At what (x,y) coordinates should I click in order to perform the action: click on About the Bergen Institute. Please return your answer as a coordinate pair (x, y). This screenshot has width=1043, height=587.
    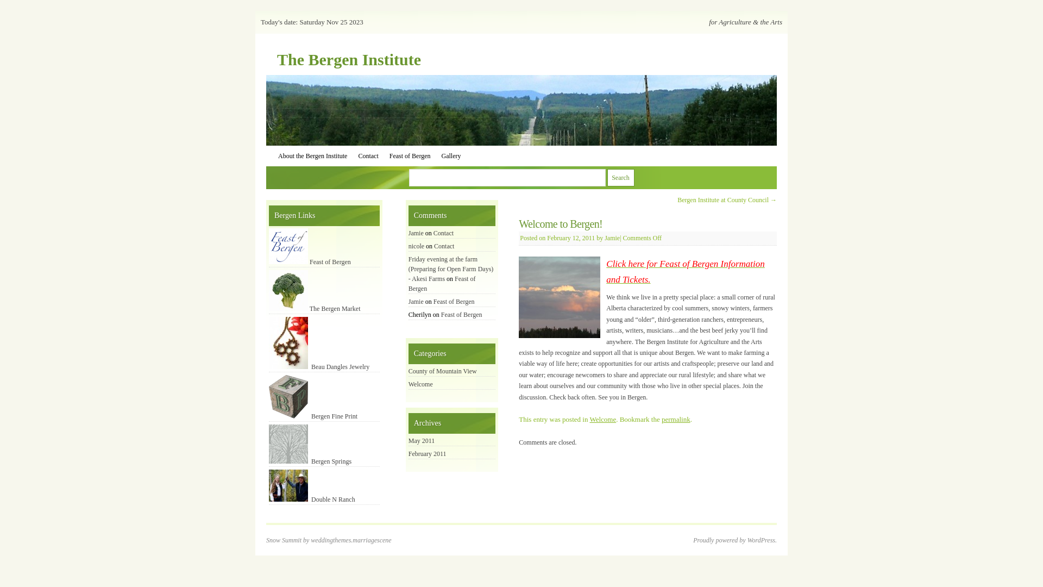
    Looking at the image, I should click on (313, 156).